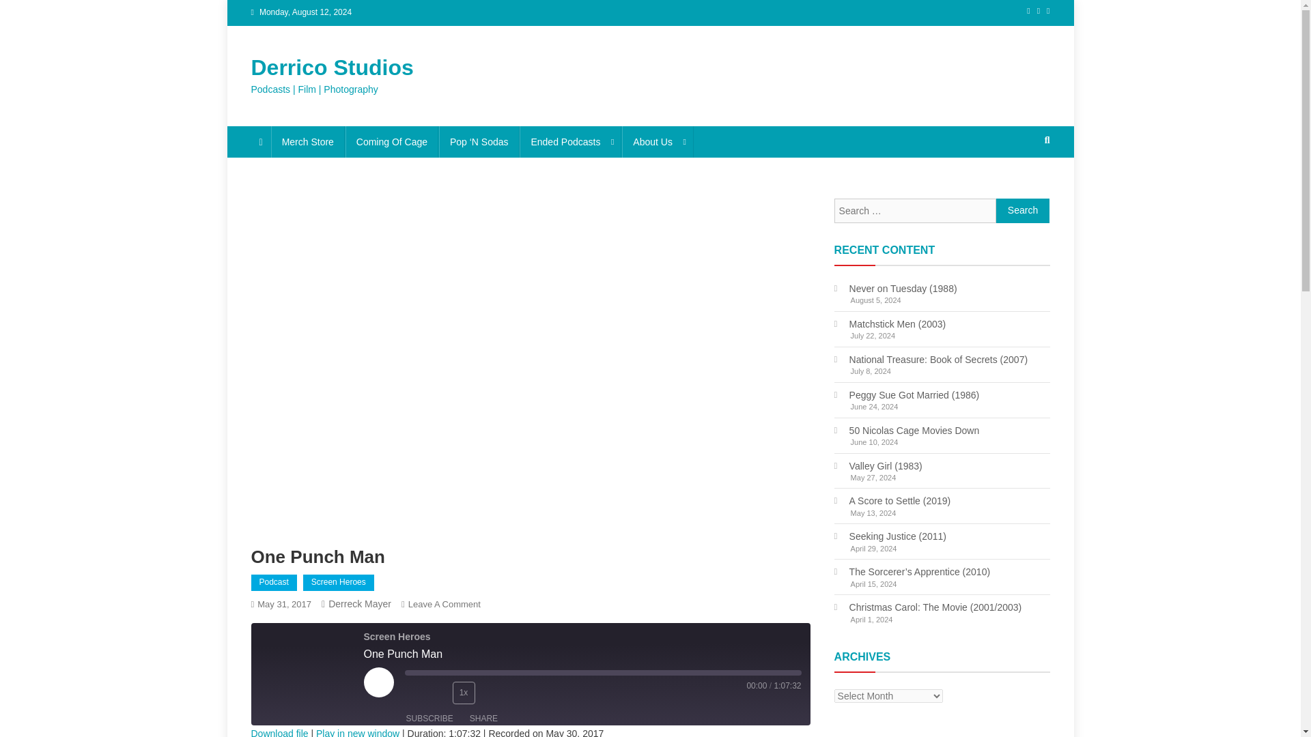 The height and width of the screenshot is (737, 1311). Describe the element at coordinates (378, 682) in the screenshot. I see `Play` at that location.